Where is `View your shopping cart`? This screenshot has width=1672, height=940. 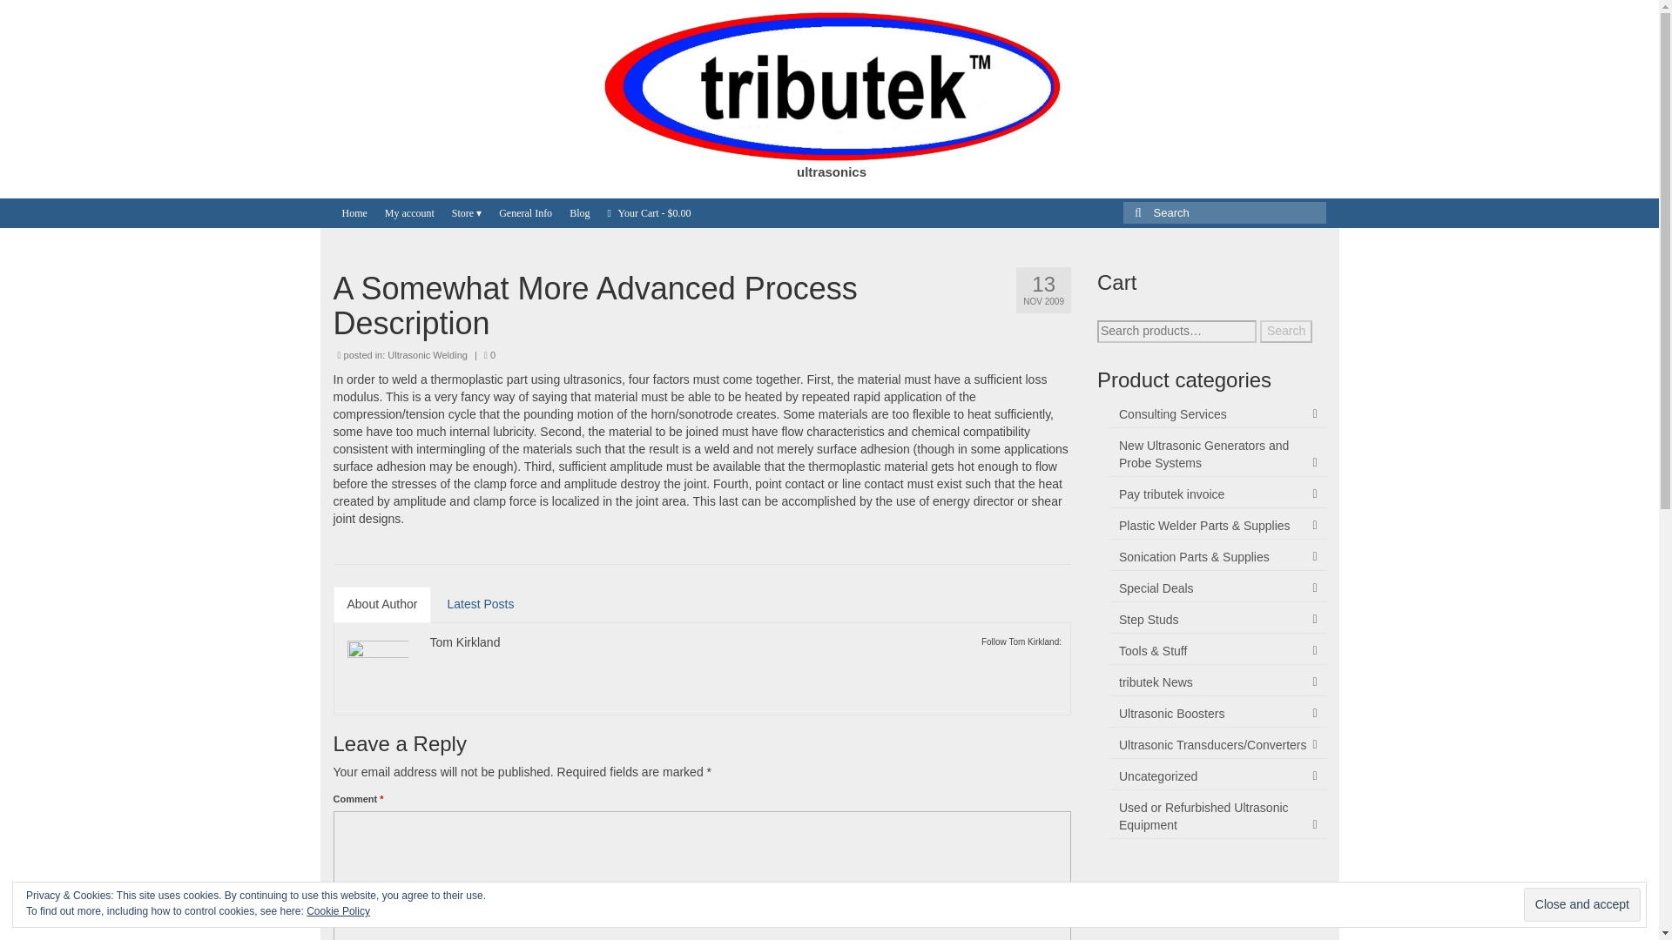
View your shopping cart is located at coordinates (648, 212).